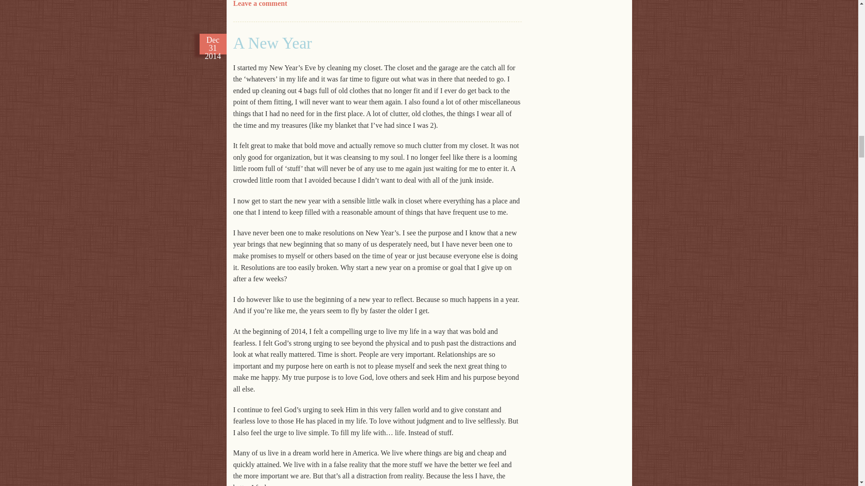 Image resolution: width=865 pixels, height=486 pixels. What do you see at coordinates (273, 43) in the screenshot?
I see `A New Year` at bounding box center [273, 43].